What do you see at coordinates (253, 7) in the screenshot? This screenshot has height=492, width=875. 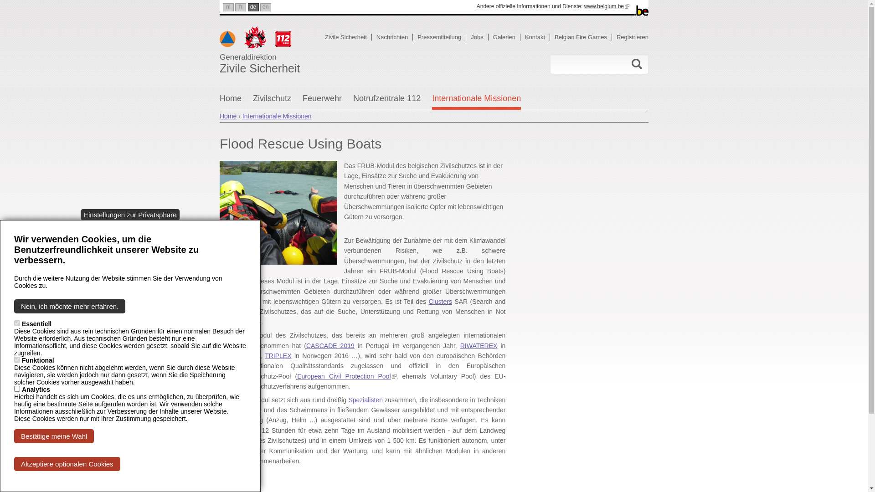 I see `de` at bounding box center [253, 7].